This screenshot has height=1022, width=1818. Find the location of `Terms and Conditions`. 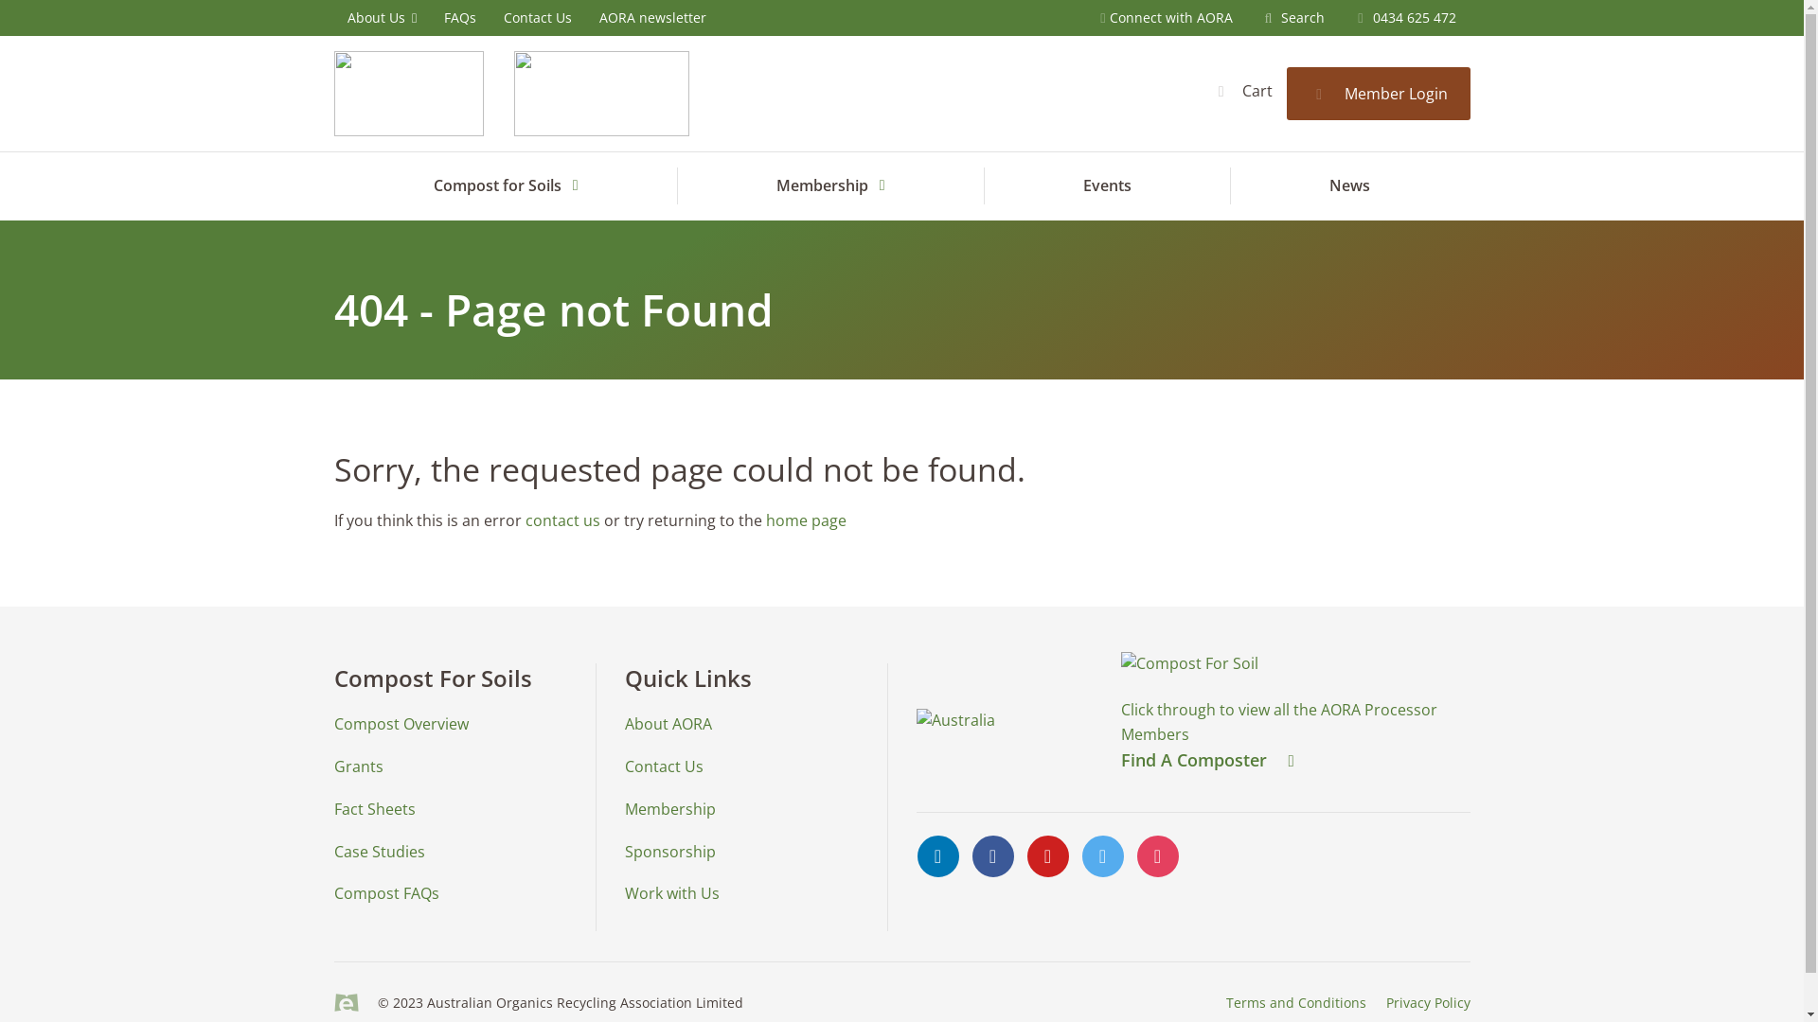

Terms and Conditions is located at coordinates (1296, 1003).